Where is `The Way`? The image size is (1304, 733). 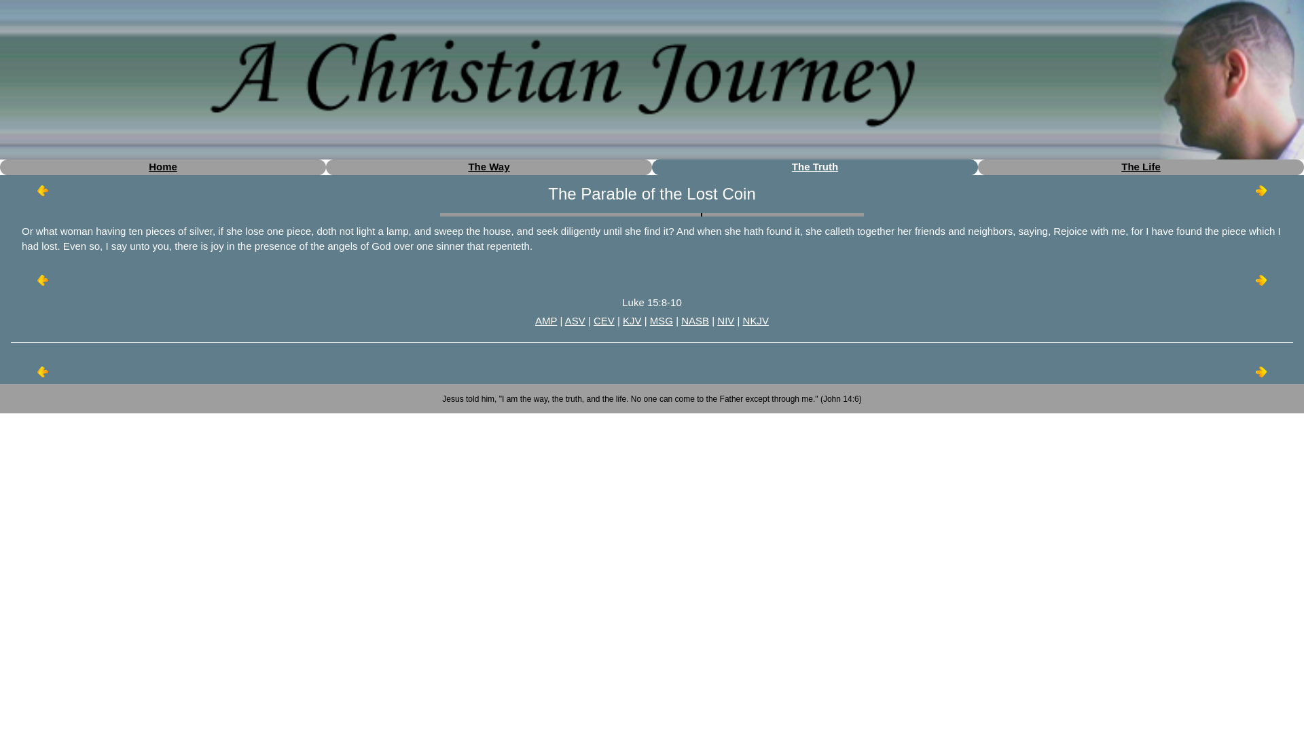
The Way is located at coordinates (489, 166).